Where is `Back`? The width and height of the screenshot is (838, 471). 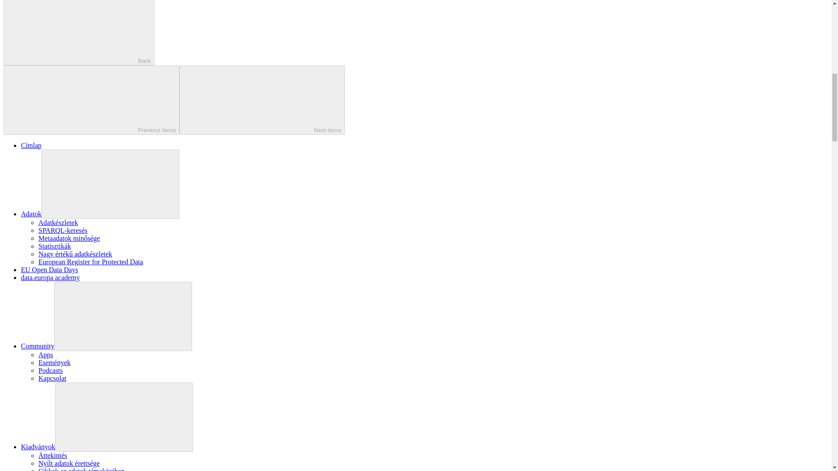 Back is located at coordinates (79, 33).